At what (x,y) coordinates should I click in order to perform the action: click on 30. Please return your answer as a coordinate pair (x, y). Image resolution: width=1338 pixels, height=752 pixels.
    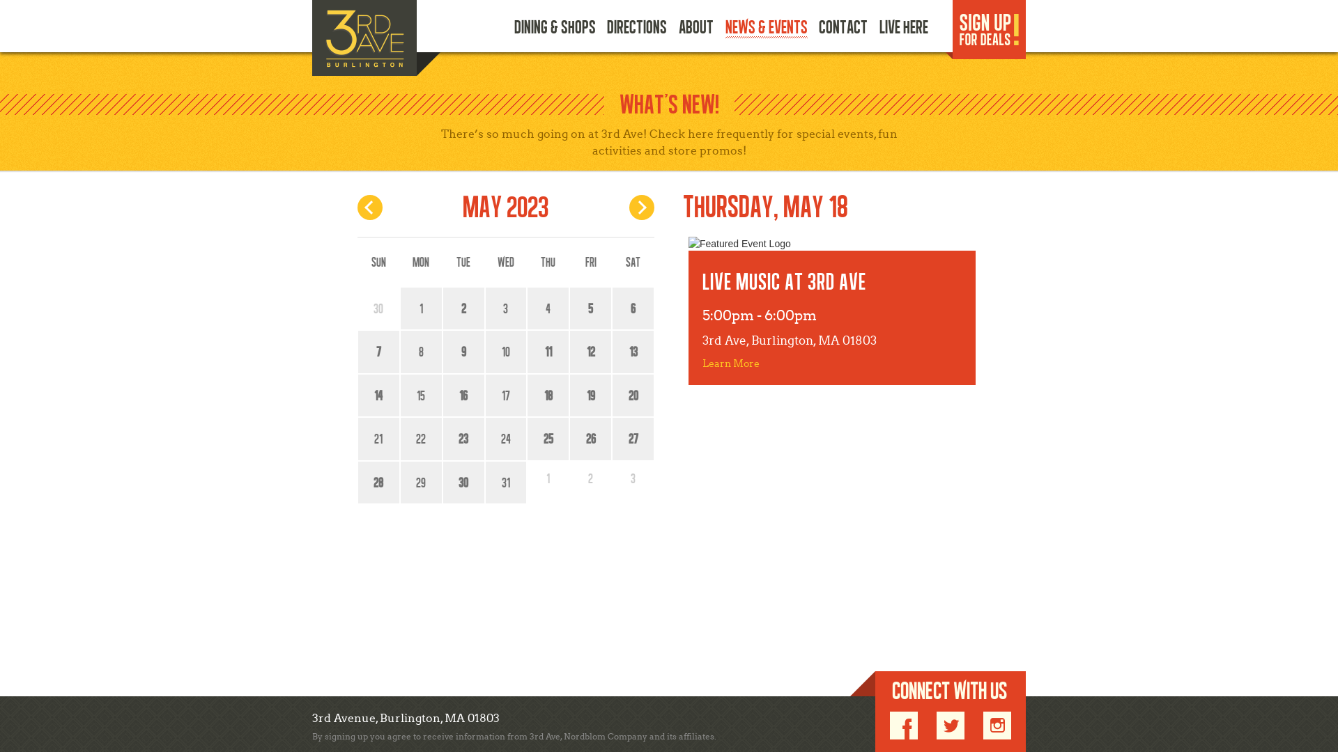
    Looking at the image, I should click on (464, 483).